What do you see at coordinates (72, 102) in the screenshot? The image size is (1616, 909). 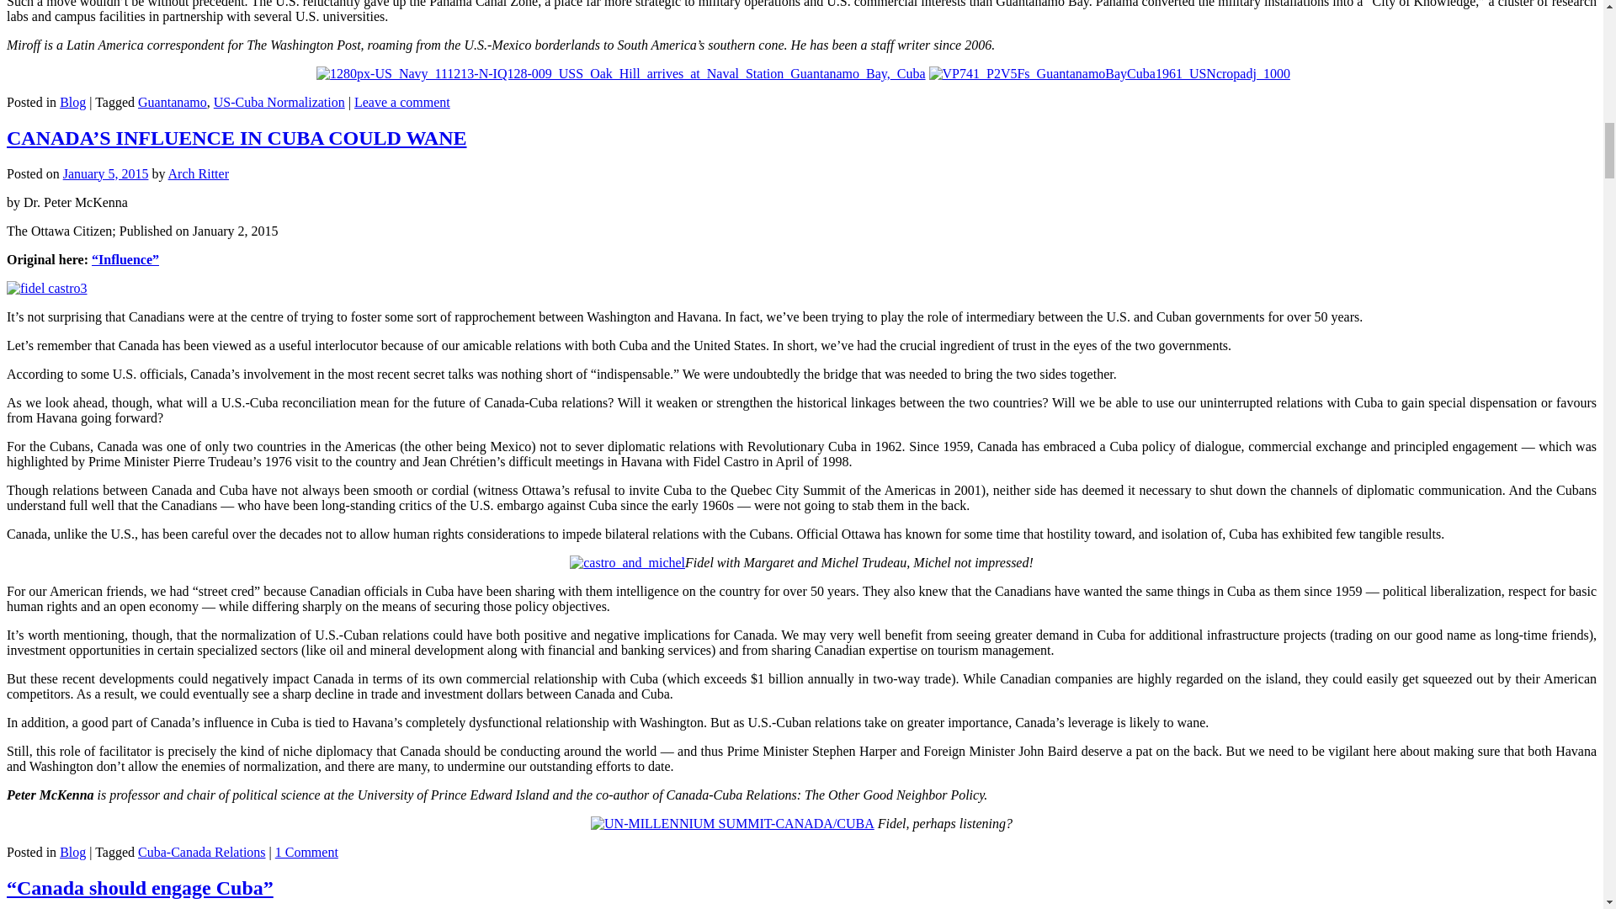 I see `Blog` at bounding box center [72, 102].